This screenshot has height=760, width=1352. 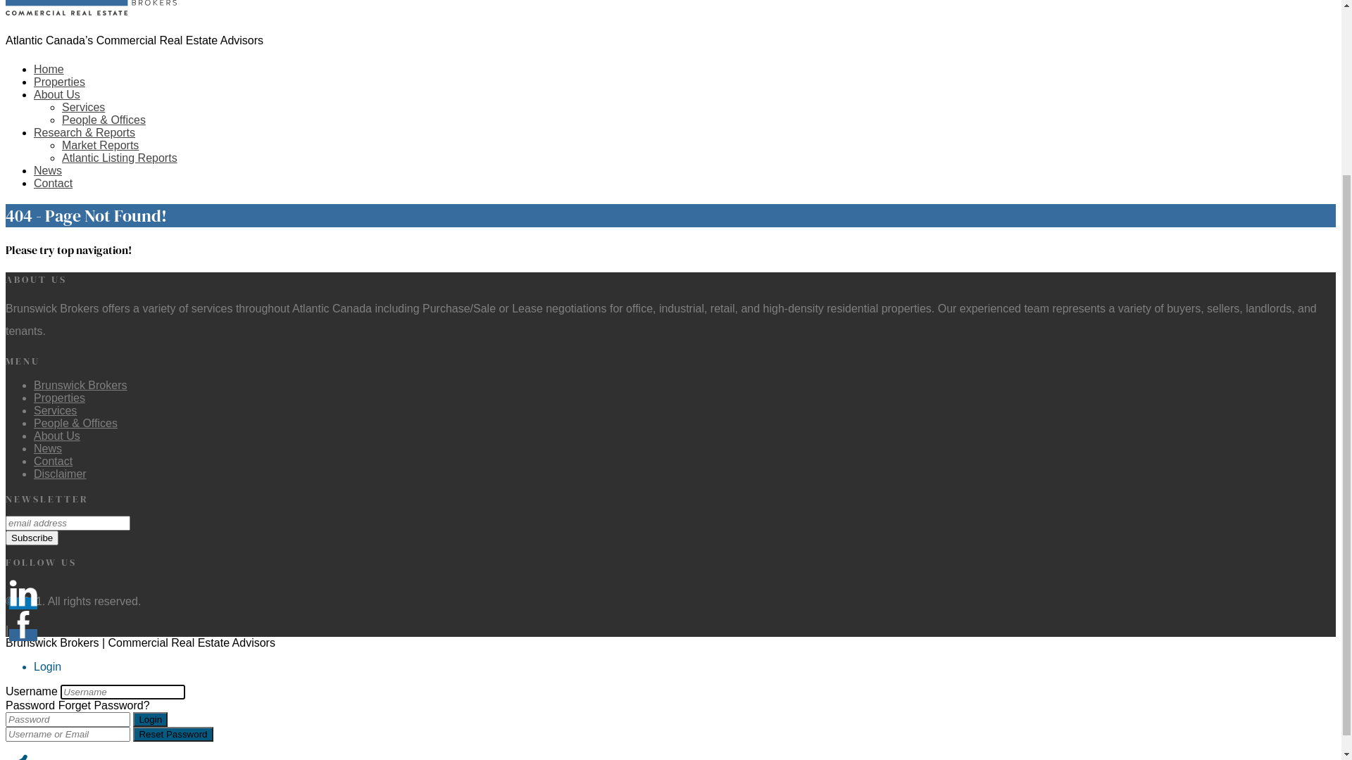 What do you see at coordinates (84, 357) in the screenshot?
I see `Research & Reports` at bounding box center [84, 357].